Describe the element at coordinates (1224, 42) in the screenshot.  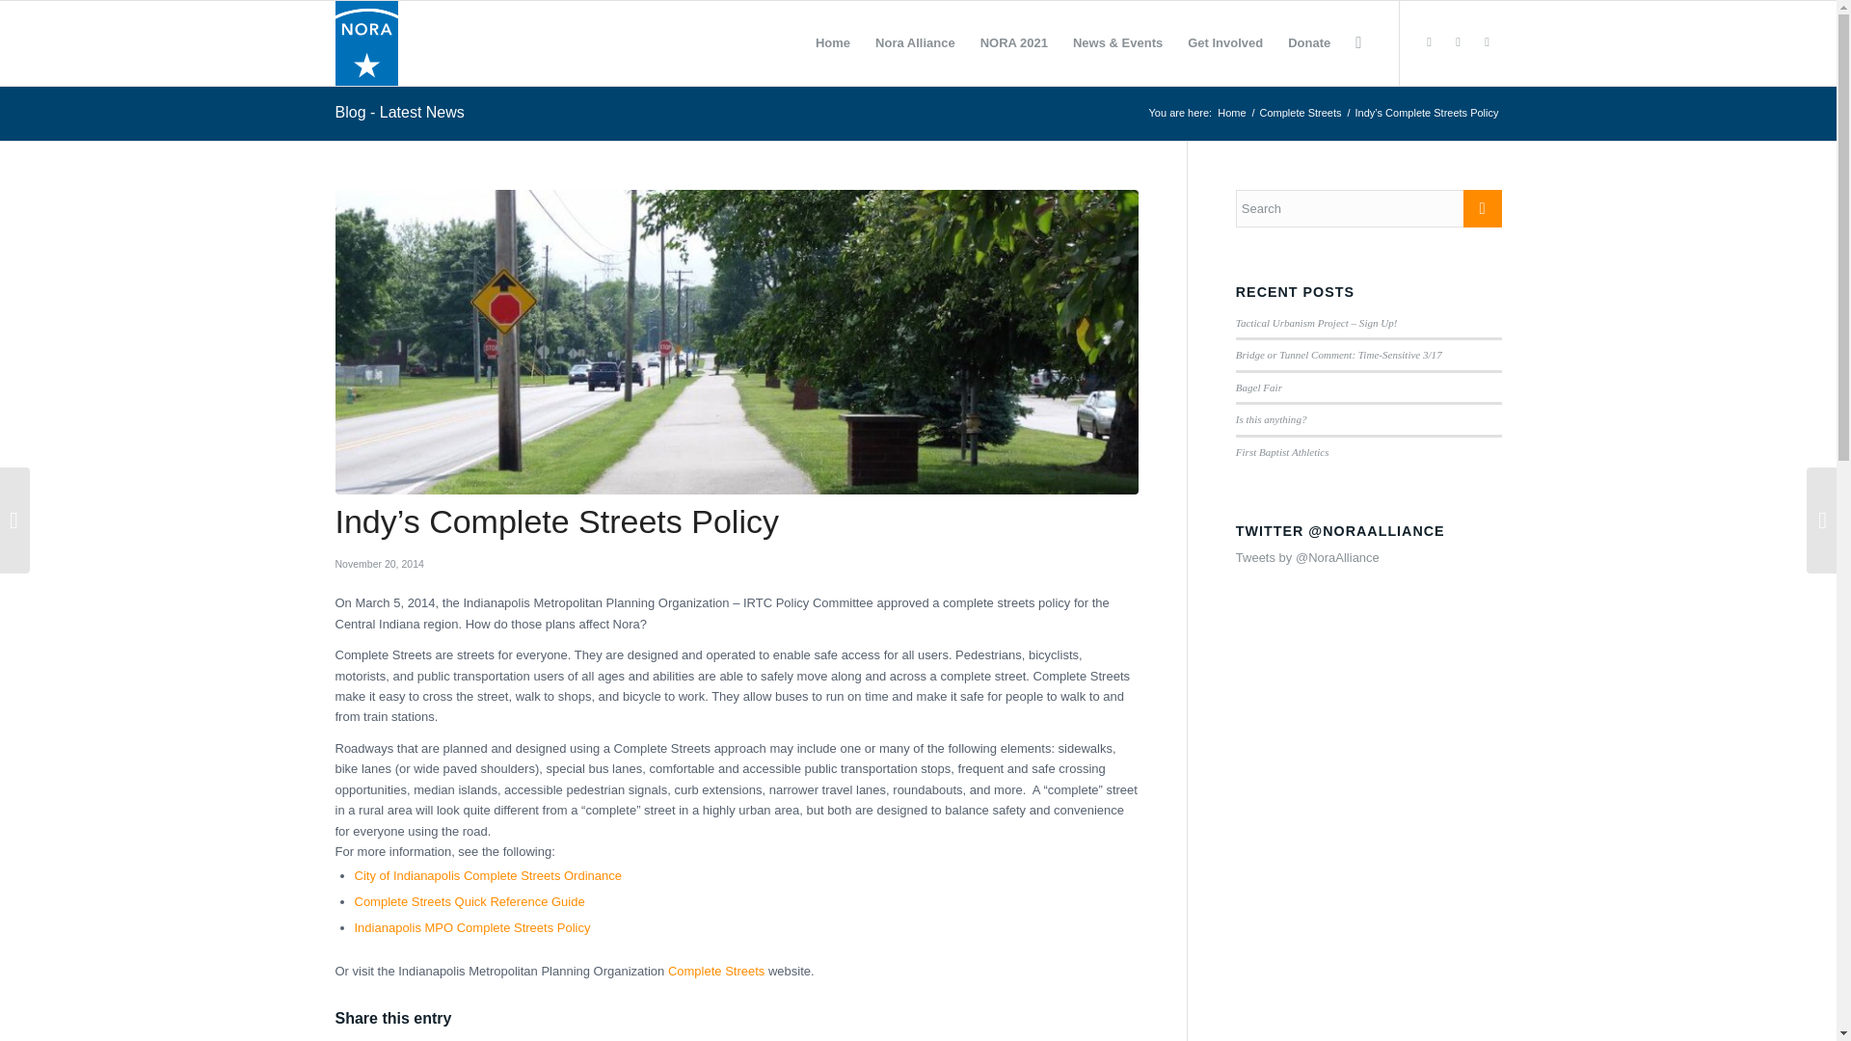
I see `Get Involved` at that location.